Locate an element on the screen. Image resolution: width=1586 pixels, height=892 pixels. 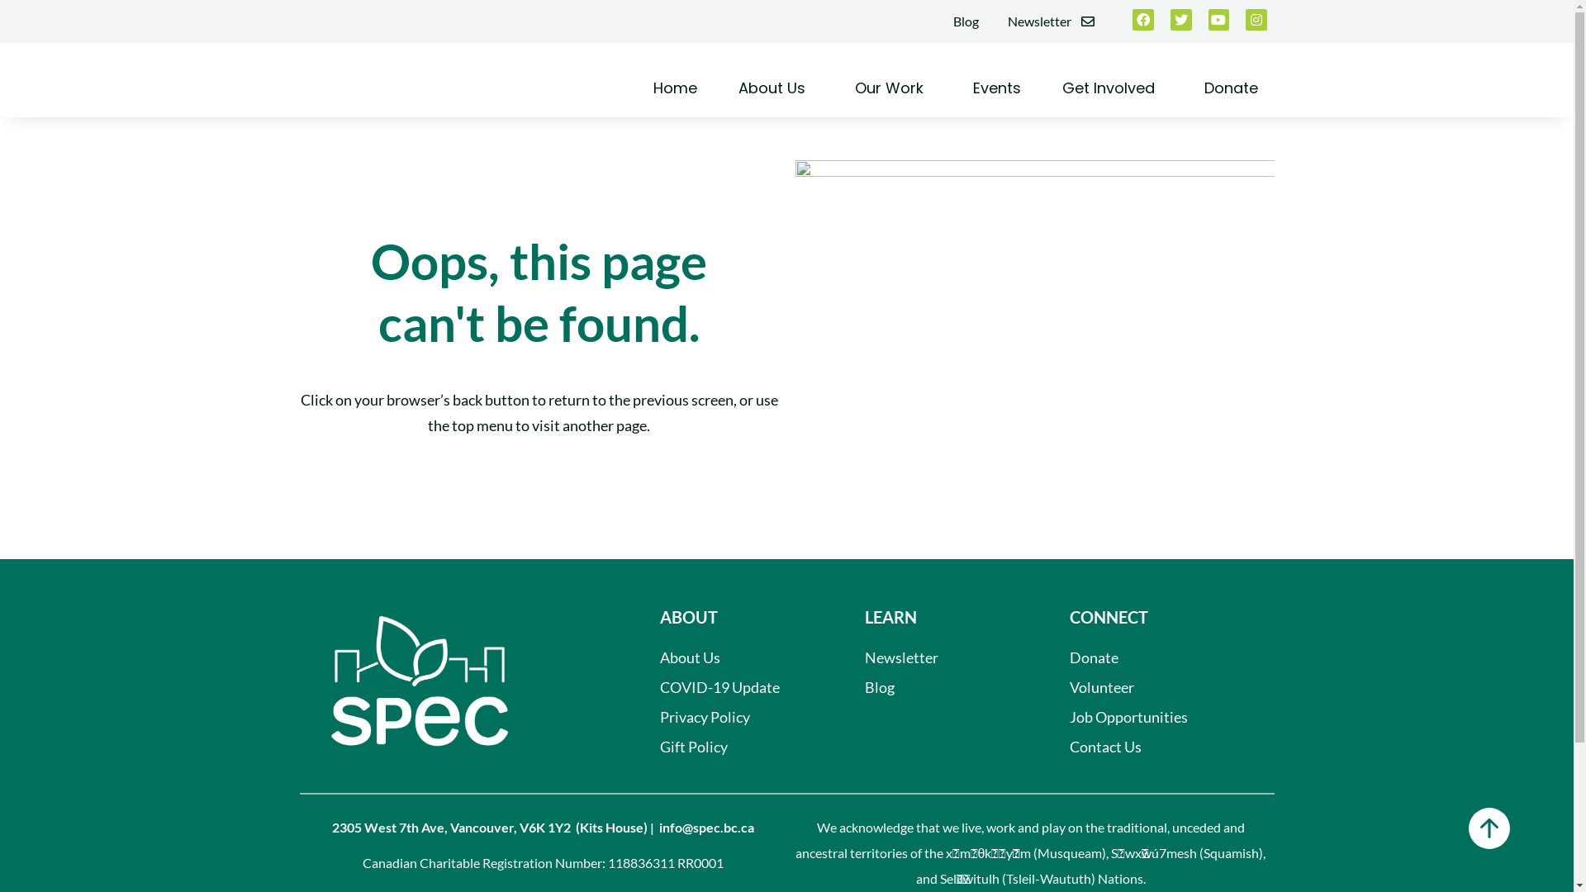
Volunteer is located at coordinates (1161, 687).